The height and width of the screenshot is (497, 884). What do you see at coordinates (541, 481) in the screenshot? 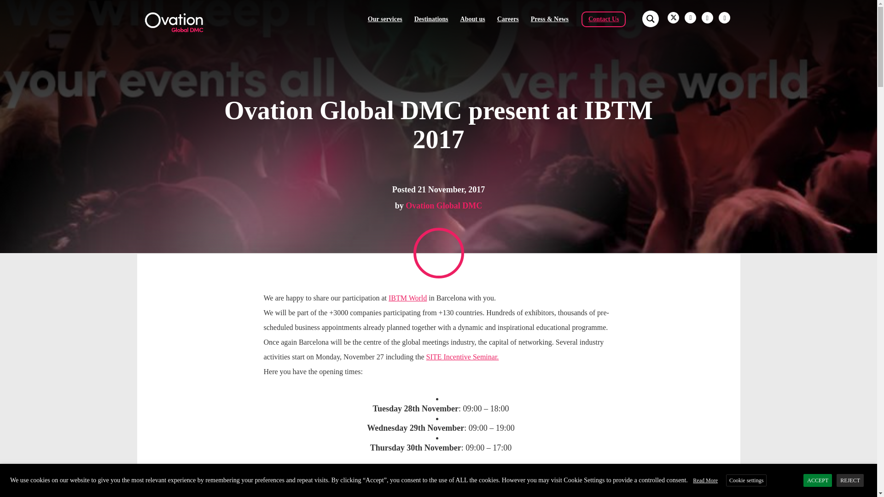
I see `Director of Global Sales, Rutger Hoorn` at bounding box center [541, 481].